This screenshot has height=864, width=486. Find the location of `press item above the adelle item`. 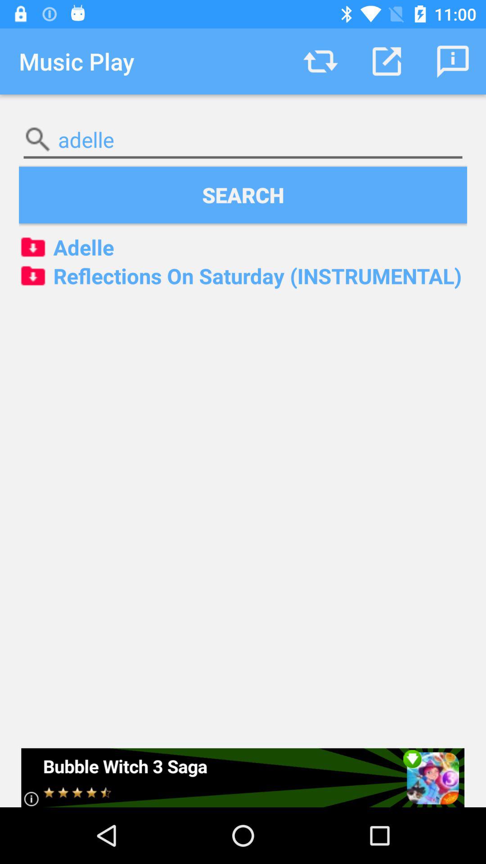

press item above the adelle item is located at coordinates (320, 61).